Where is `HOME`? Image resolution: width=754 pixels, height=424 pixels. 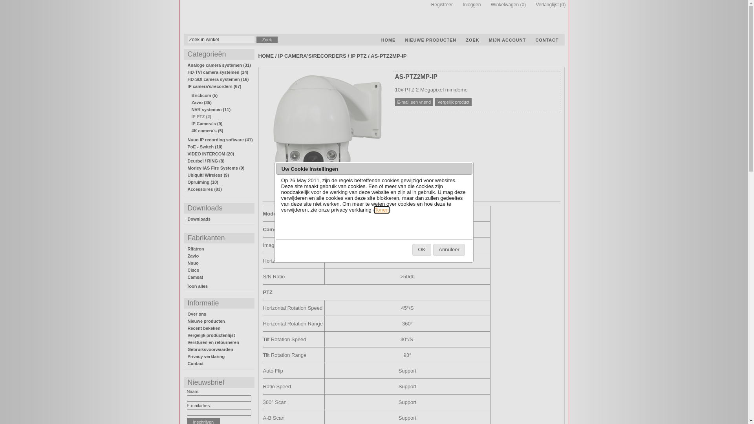 HOME is located at coordinates (388, 40).